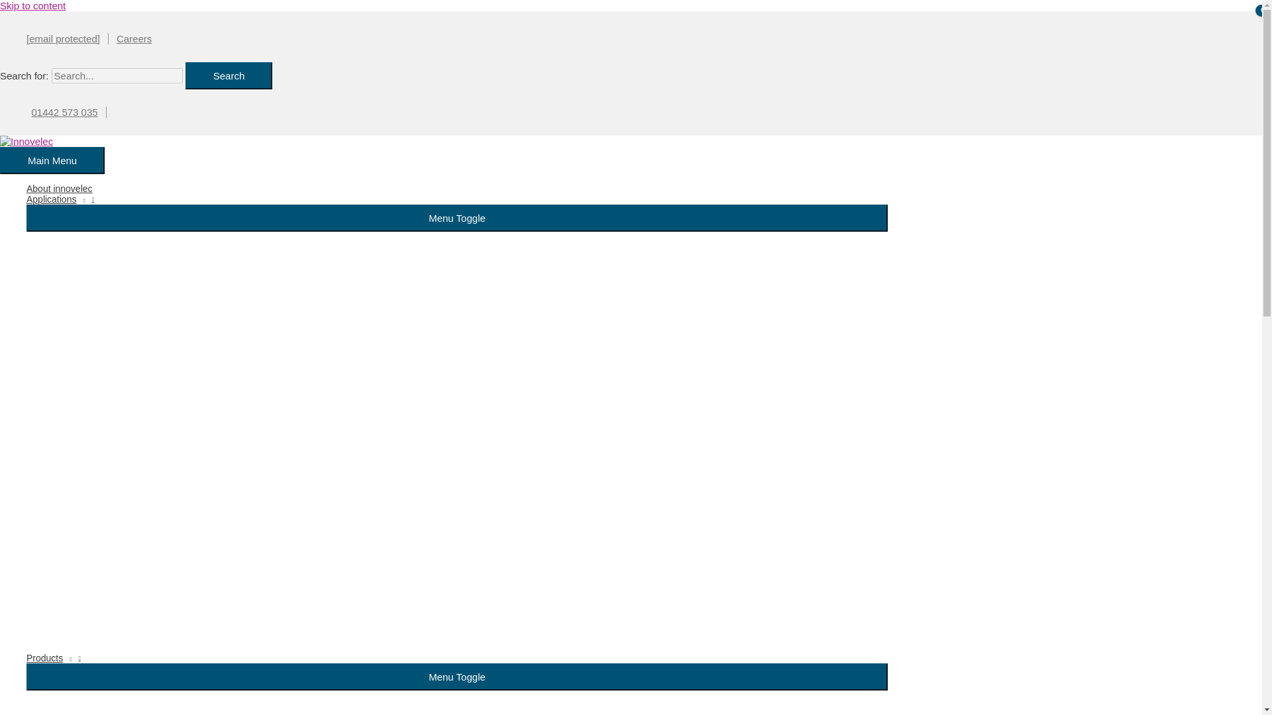 The height and width of the screenshot is (715, 1272). What do you see at coordinates (33, 5) in the screenshot?
I see `Skip to content` at bounding box center [33, 5].